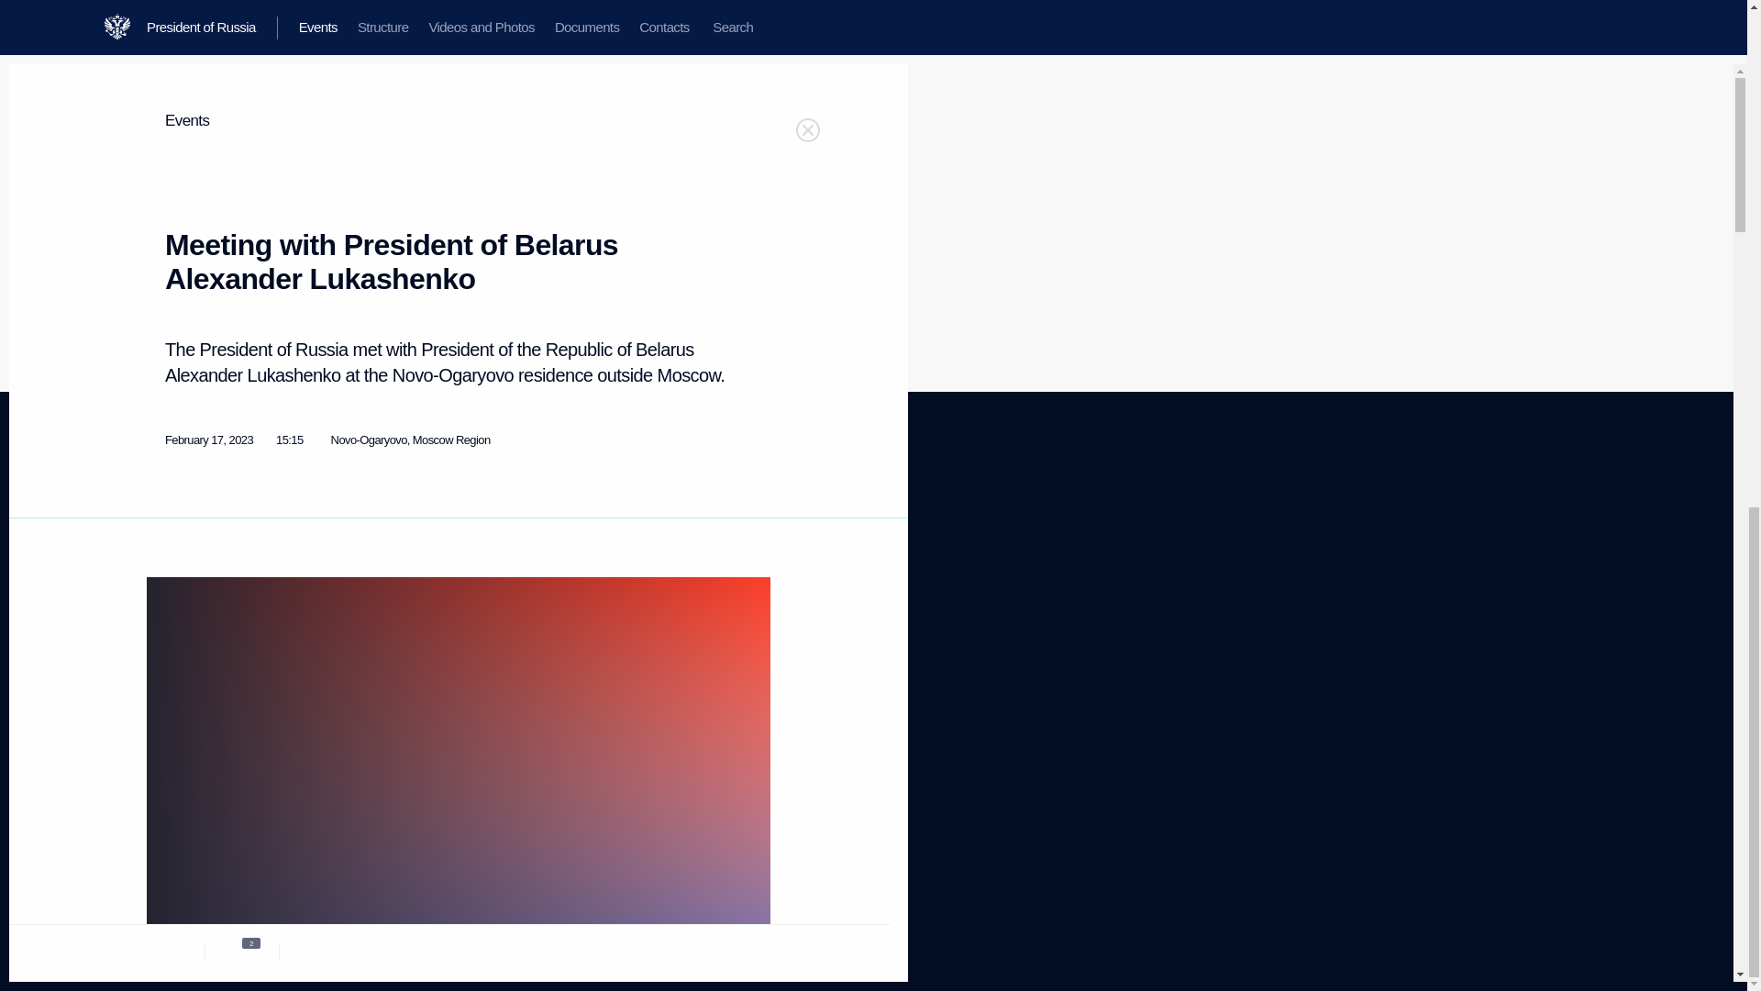 This screenshot has height=991, width=1761. I want to click on Search, so click(704, 925).